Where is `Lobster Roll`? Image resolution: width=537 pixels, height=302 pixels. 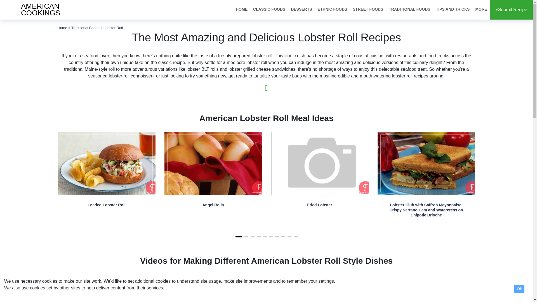
Lobster Roll is located at coordinates (85, 27).